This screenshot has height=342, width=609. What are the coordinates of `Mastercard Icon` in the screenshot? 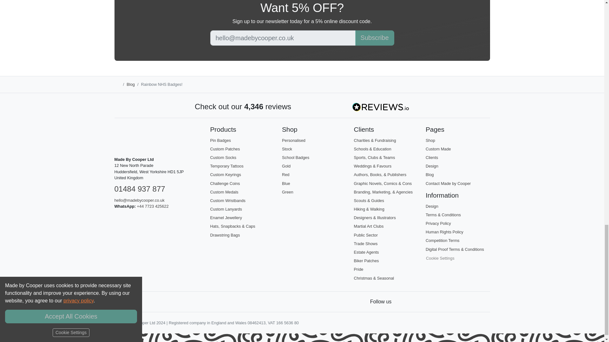 It's located at (147, 301).